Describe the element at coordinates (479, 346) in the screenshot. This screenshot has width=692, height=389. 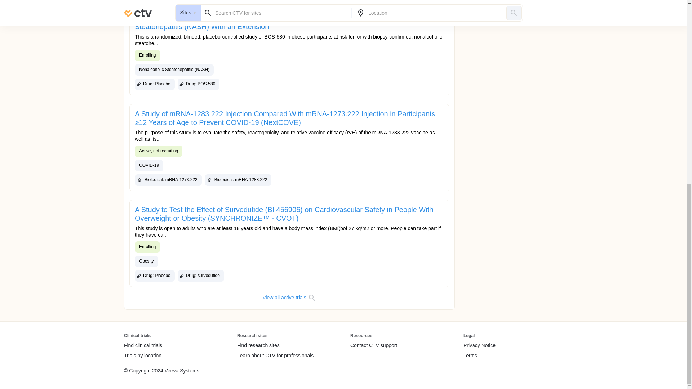
I see `Privacy Notice` at that location.